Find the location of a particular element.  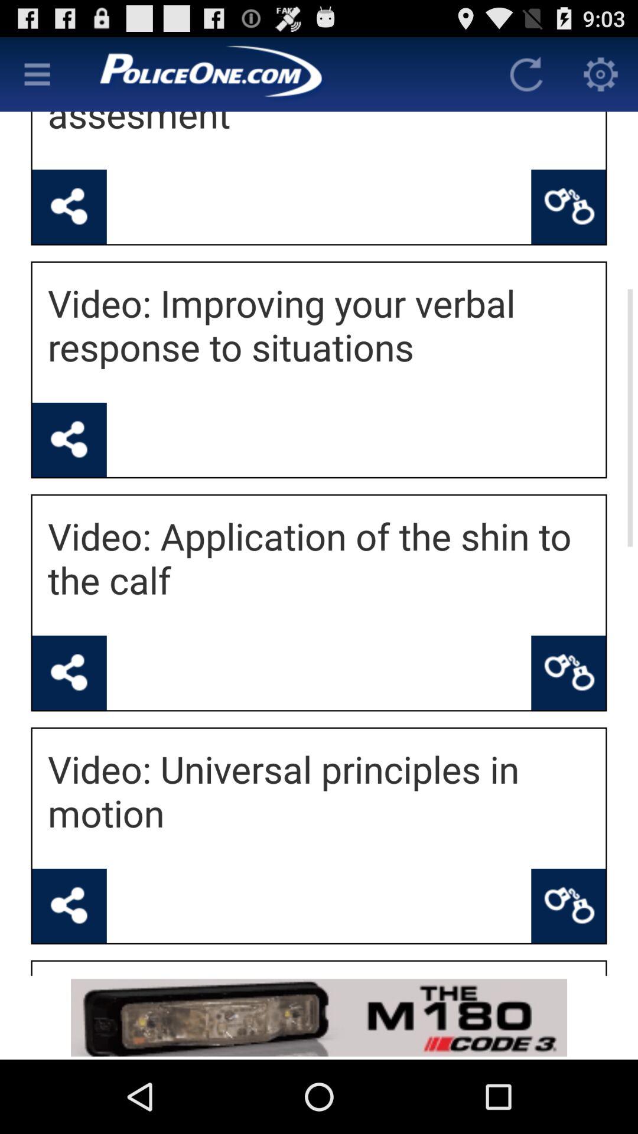

see video is located at coordinates (69, 439).